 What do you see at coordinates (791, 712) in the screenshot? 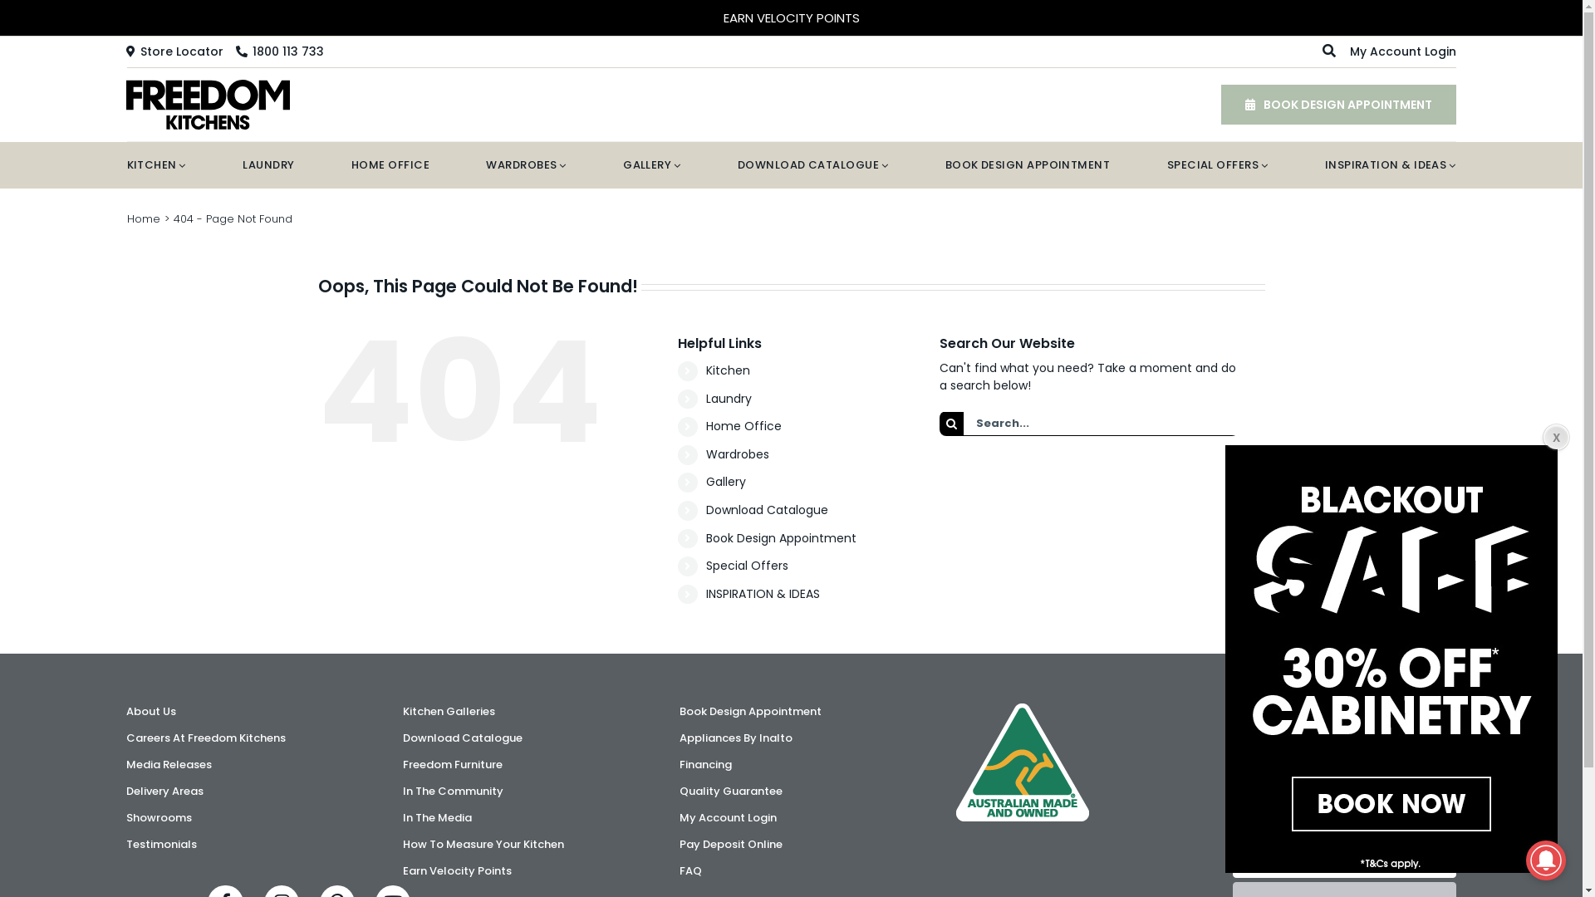
I see `Book Design Appointment` at bounding box center [791, 712].